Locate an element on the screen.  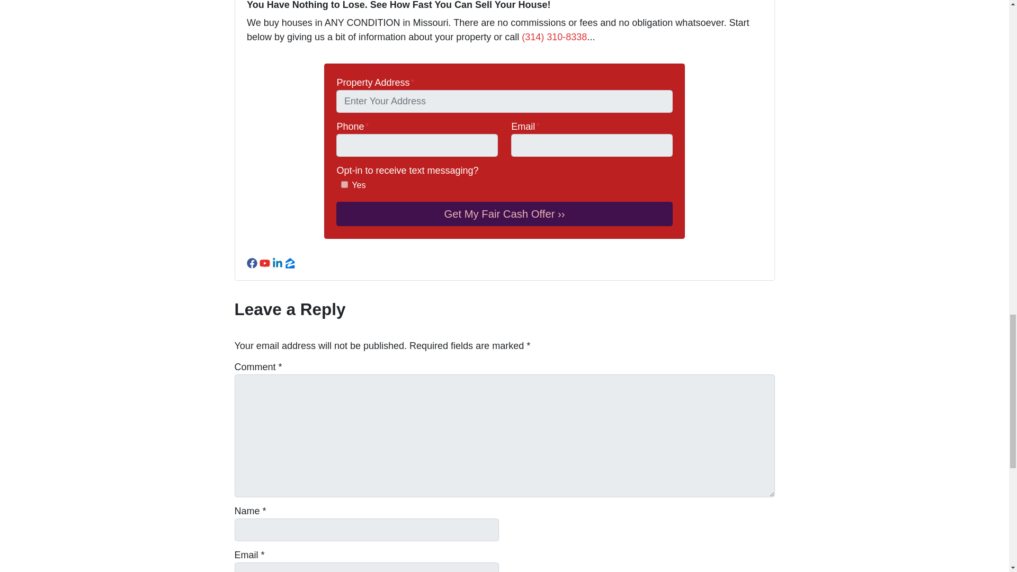
LinkedIn is located at coordinates (278, 263).